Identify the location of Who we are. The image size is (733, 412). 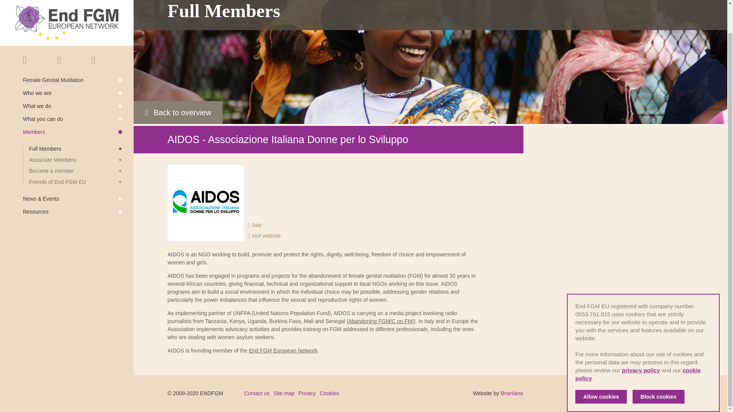
(73, 62).